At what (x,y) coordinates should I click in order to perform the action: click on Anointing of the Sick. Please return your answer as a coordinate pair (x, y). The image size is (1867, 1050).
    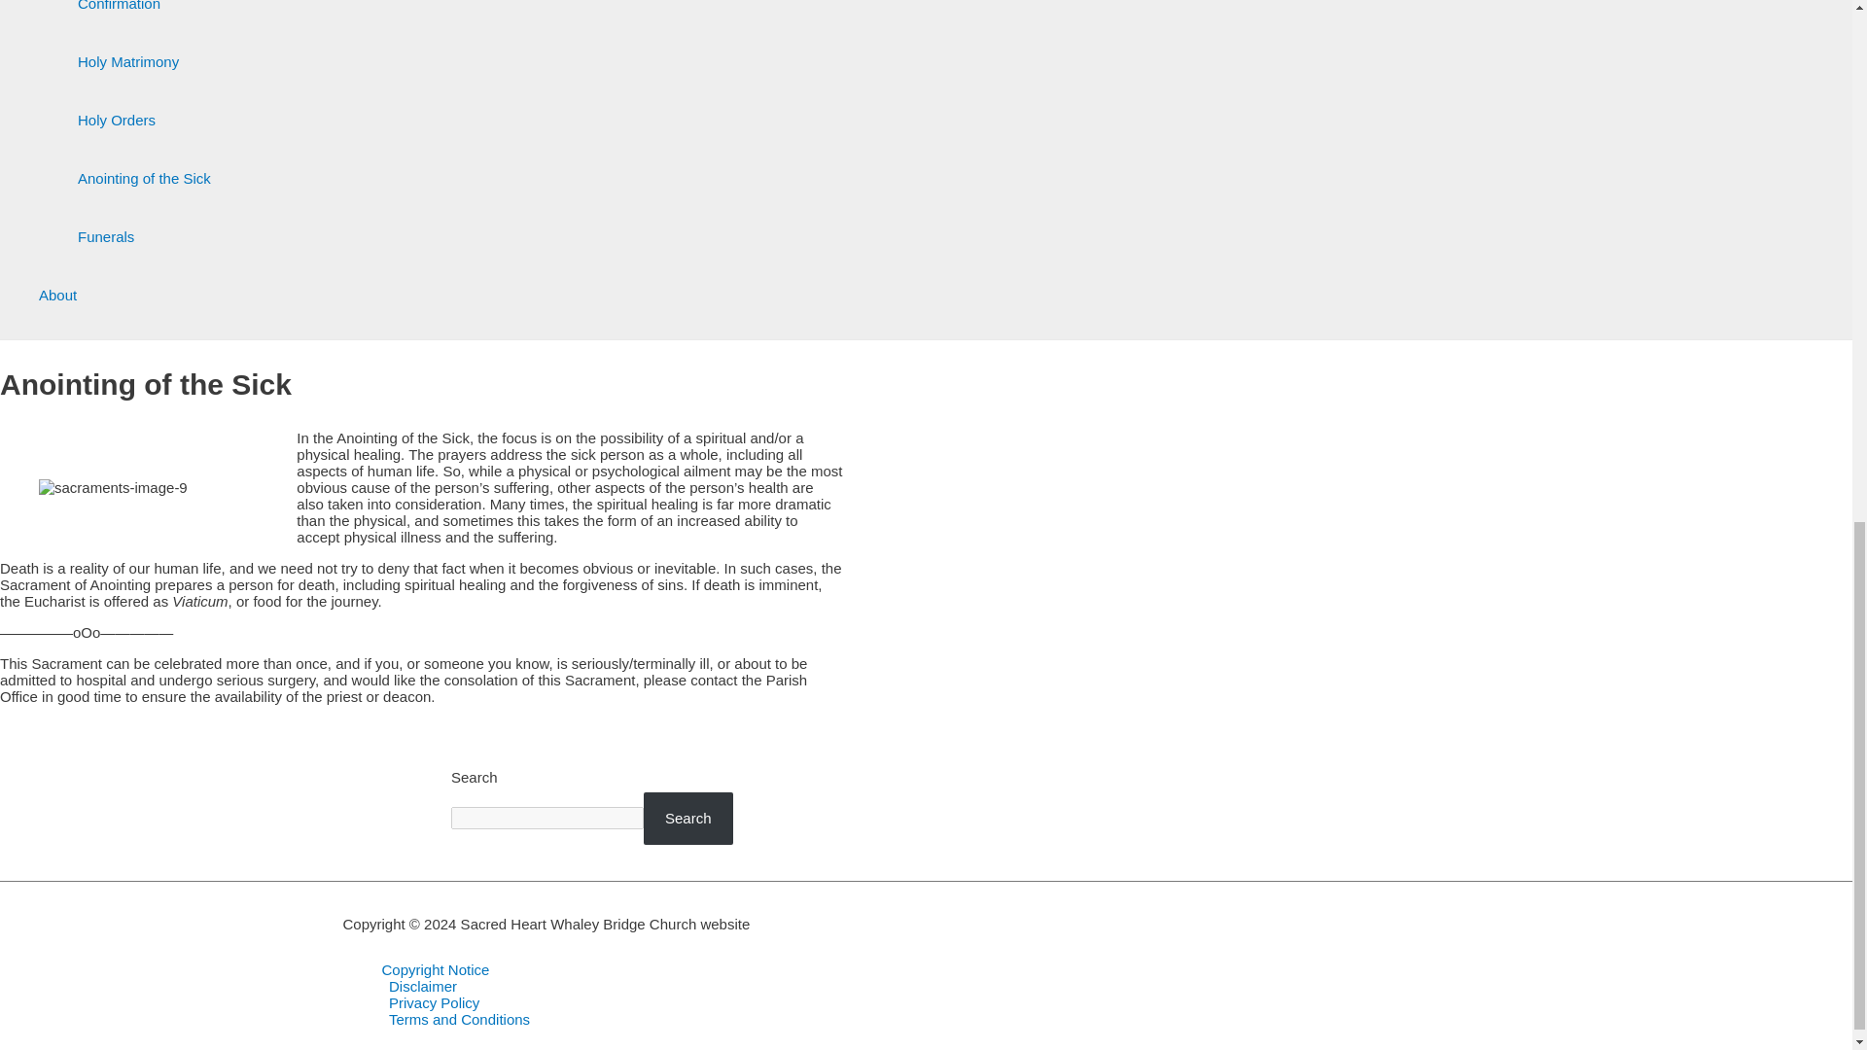
    Looking at the image, I should click on (144, 179).